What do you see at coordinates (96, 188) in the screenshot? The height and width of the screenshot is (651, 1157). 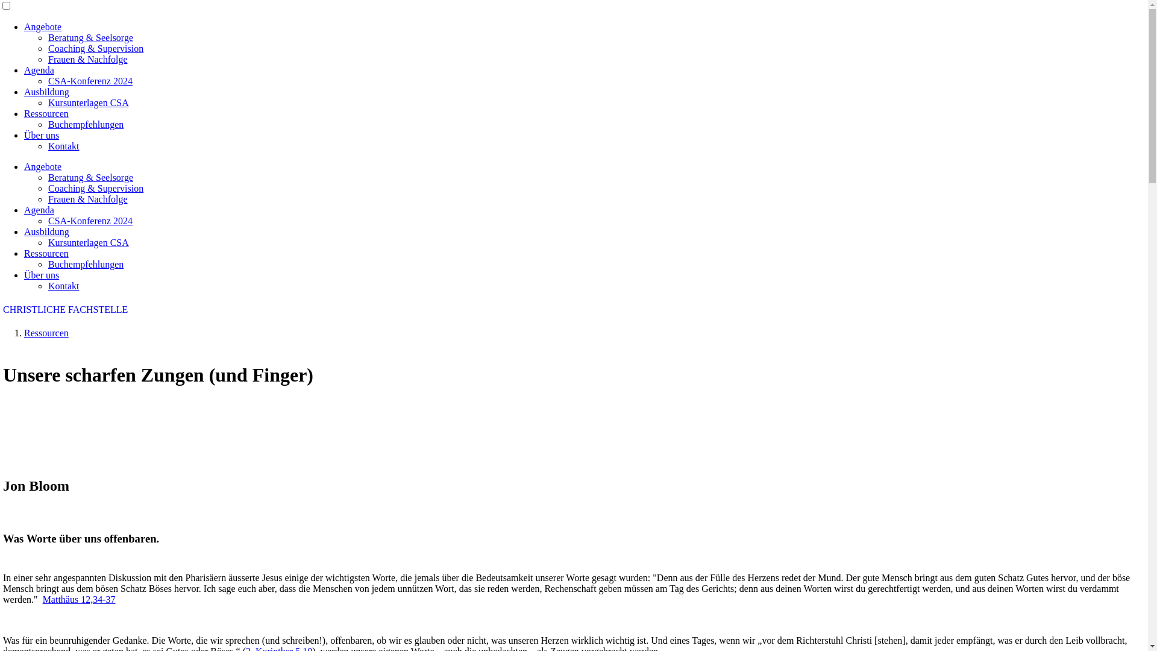 I see `Coaching & Supervision` at bounding box center [96, 188].